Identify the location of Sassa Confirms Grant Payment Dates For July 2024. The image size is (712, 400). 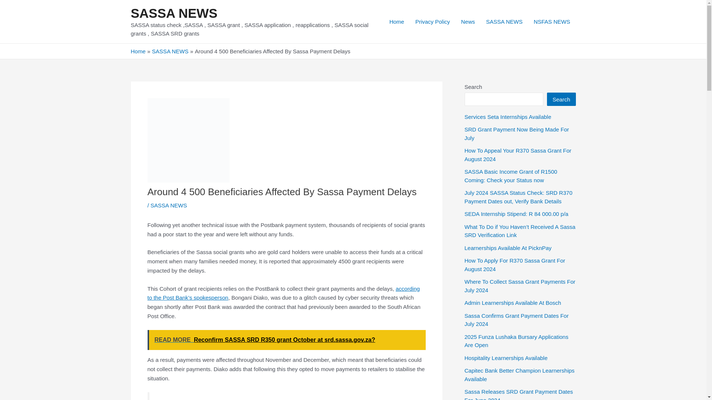
(516, 320).